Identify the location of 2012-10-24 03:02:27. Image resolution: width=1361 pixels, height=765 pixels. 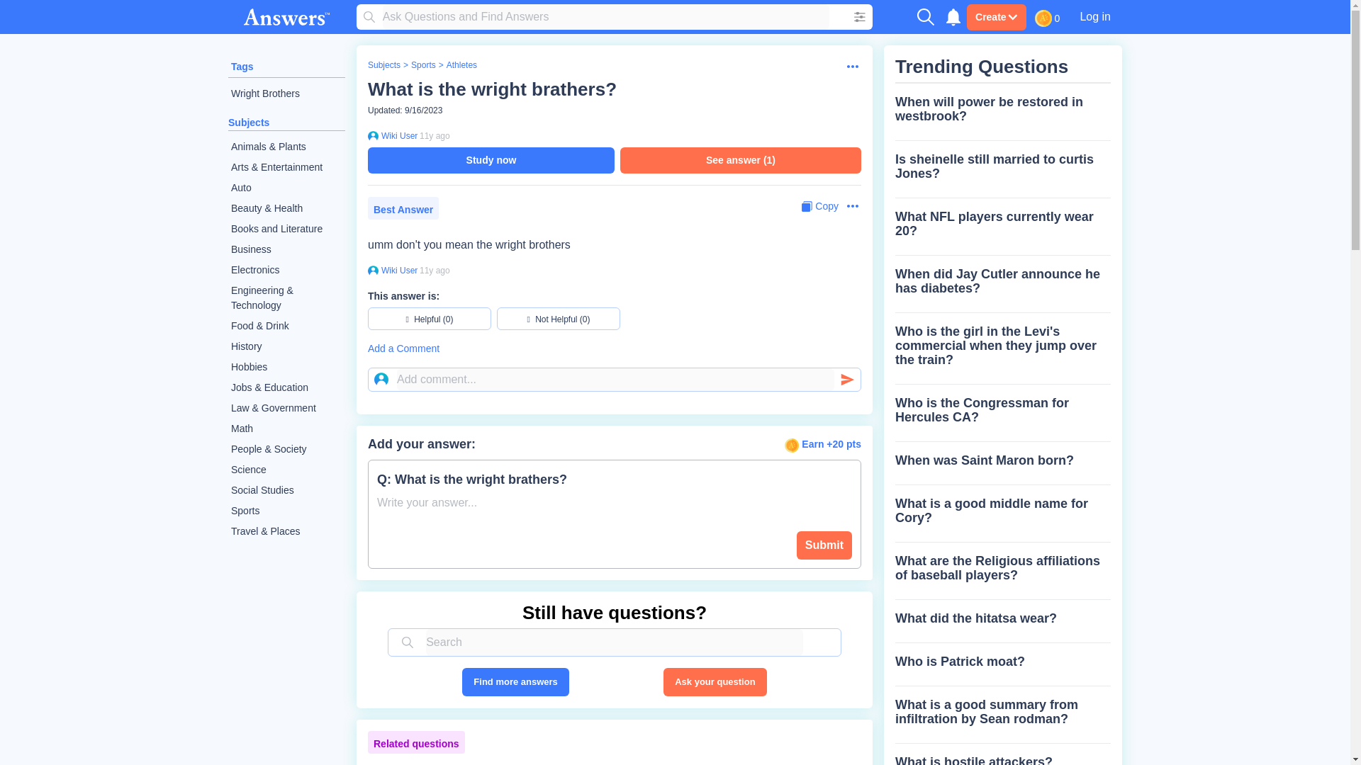
(435, 270).